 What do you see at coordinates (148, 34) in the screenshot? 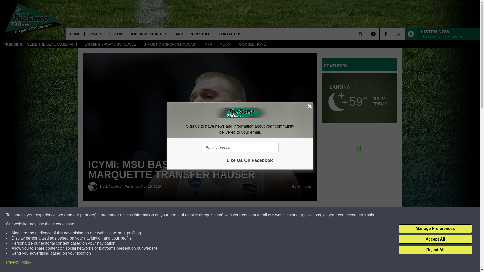
I see `JOB OPPORTUNITIES` at bounding box center [148, 34].